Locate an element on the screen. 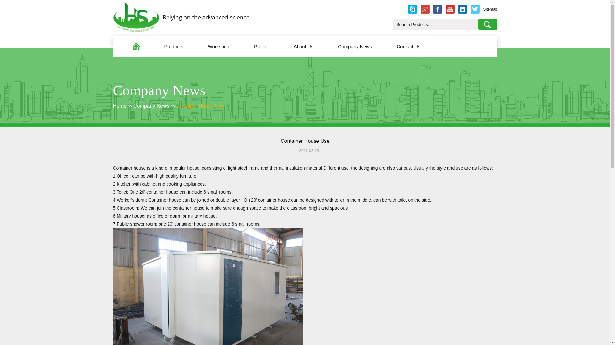  Contact Us is located at coordinates (408, 45).